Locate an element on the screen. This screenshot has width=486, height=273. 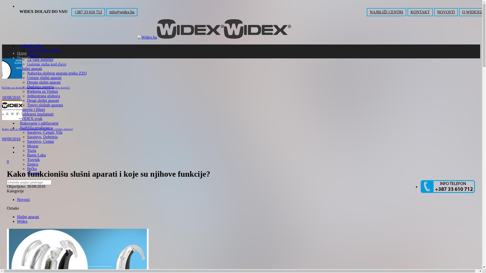
O WIDEXU is located at coordinates (472, 12).